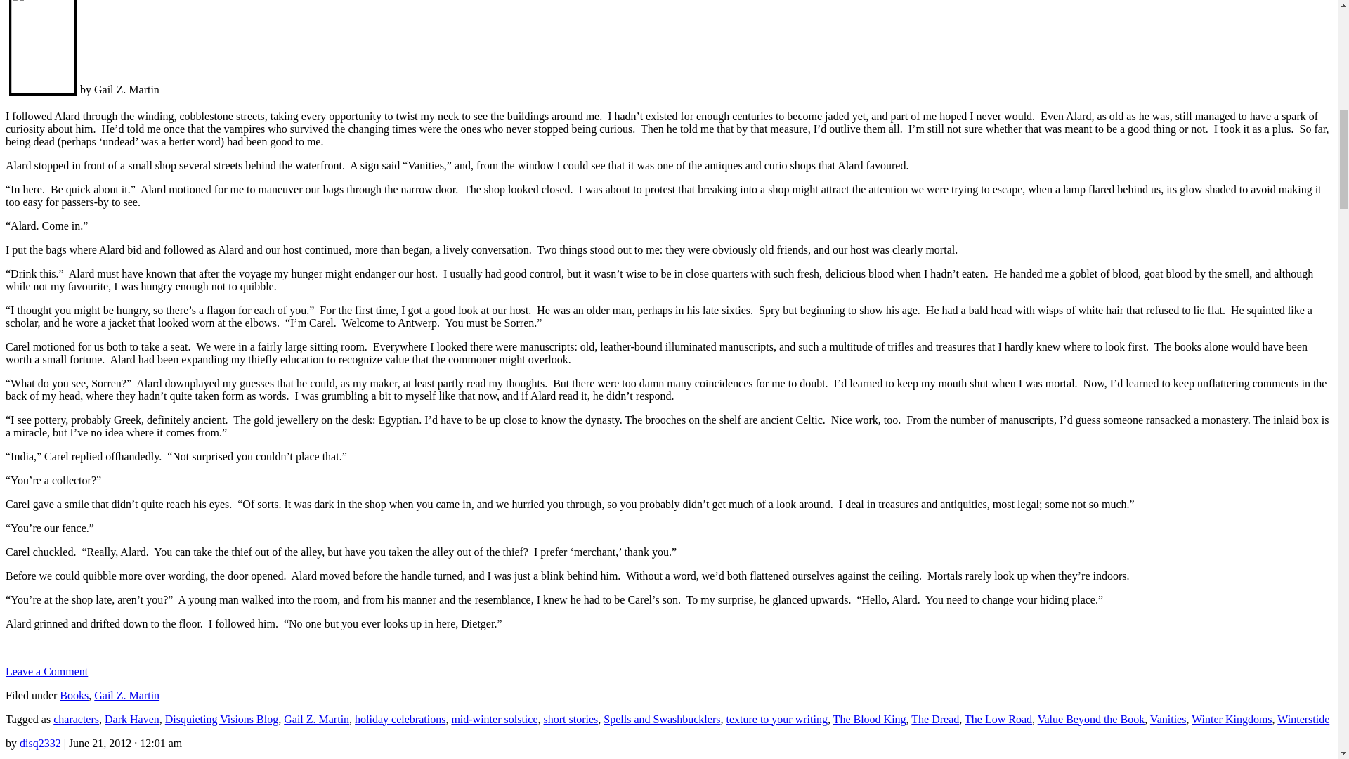  Describe the element at coordinates (571, 718) in the screenshot. I see `short stories` at that location.